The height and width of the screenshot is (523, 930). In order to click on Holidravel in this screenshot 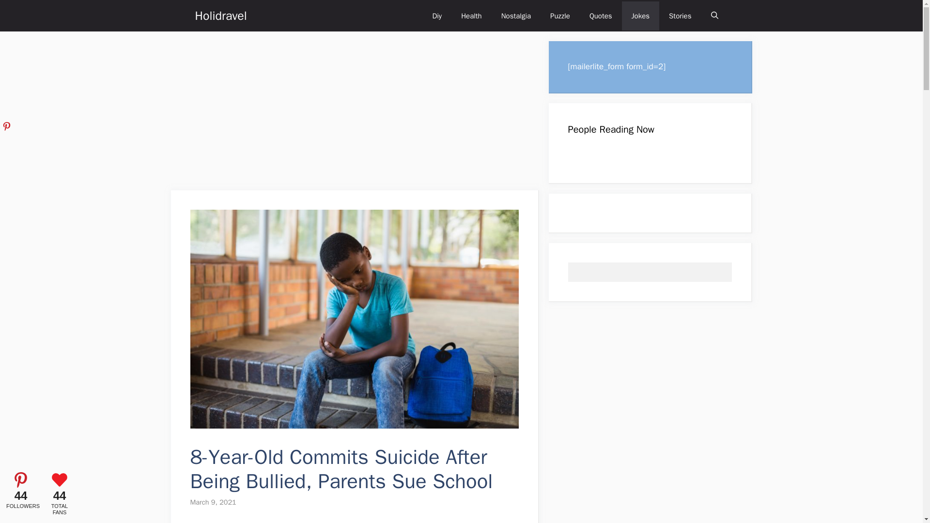, I will do `click(220, 15)`.